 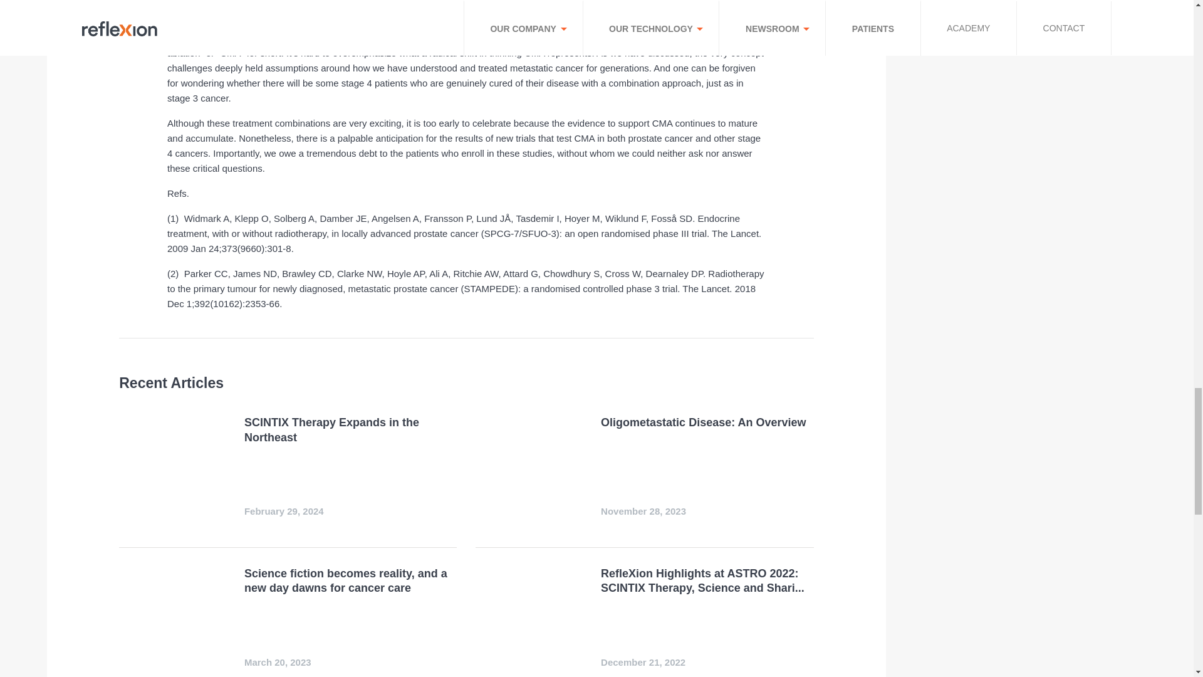 I want to click on SCINTIX Therapy Expands in the Northeast, so click(x=331, y=430).